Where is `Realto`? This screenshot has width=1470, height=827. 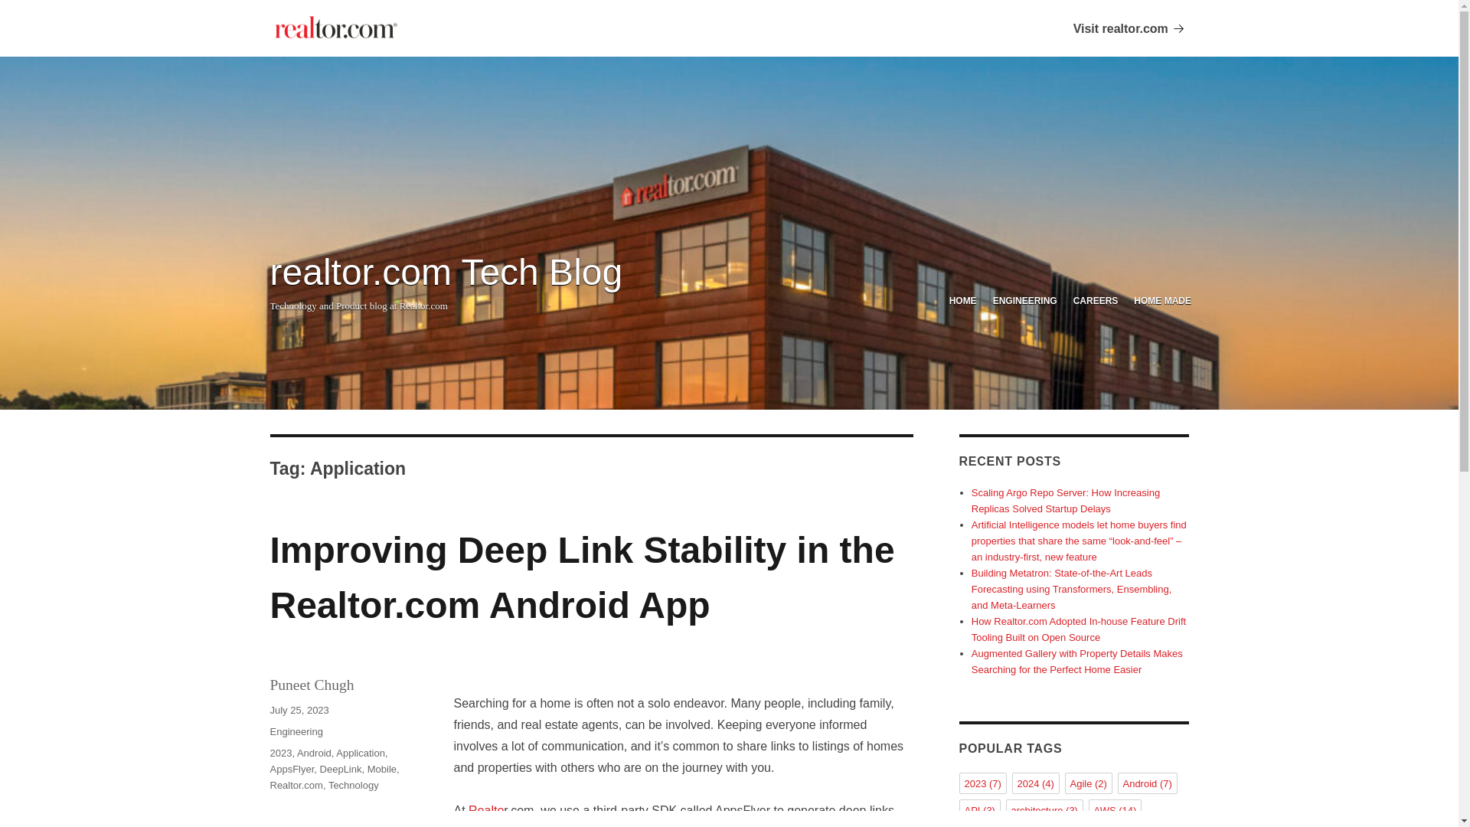
Realto is located at coordinates (486, 810).